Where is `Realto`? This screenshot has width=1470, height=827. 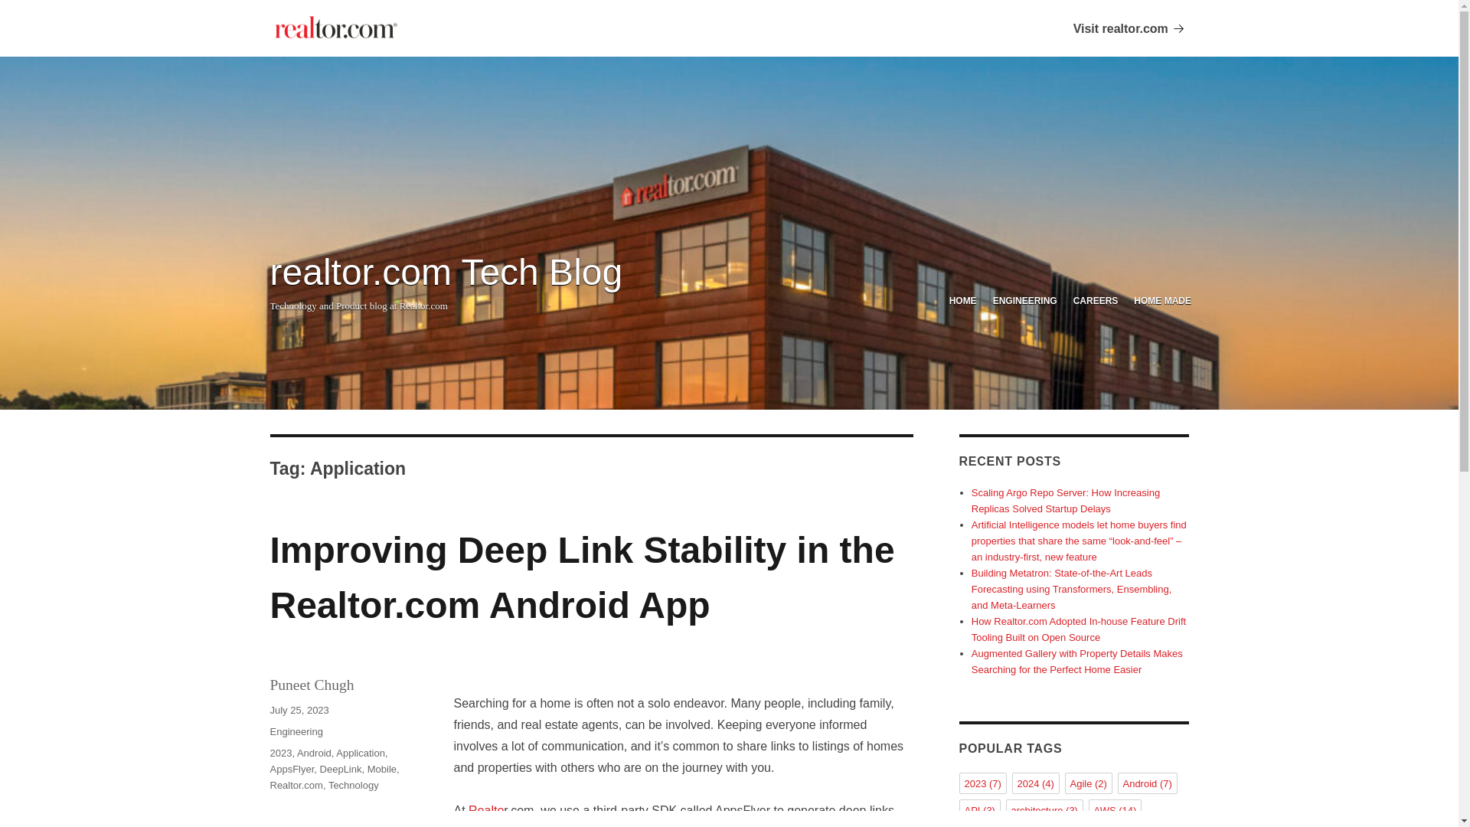
Realto is located at coordinates (486, 810).